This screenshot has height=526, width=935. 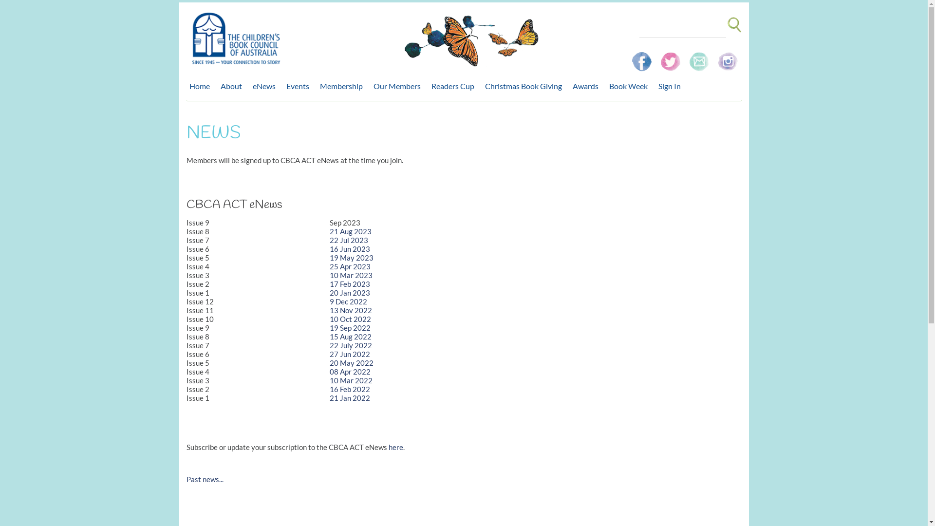 I want to click on 08 Apr 2022, so click(x=350, y=372).